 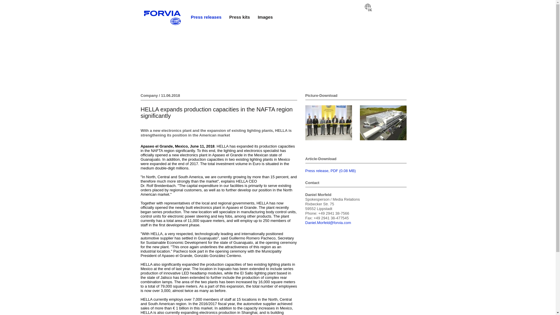 What do you see at coordinates (239, 17) in the screenshot?
I see `Press kits` at bounding box center [239, 17].